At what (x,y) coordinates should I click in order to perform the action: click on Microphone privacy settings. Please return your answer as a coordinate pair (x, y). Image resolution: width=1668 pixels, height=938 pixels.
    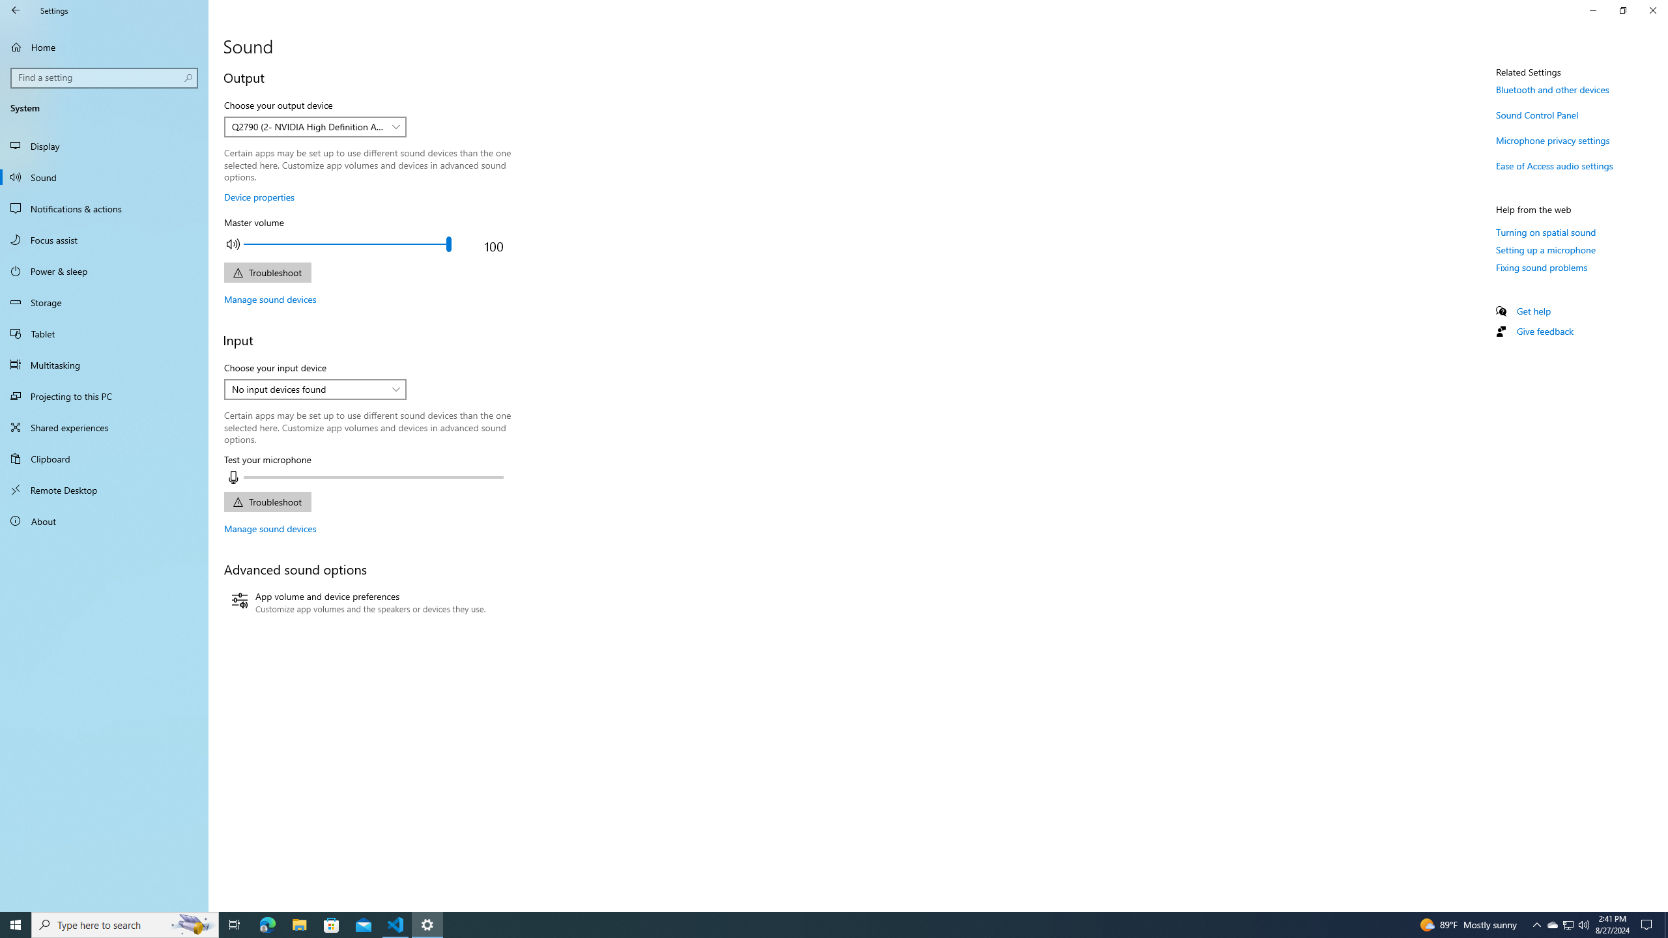
    Looking at the image, I should click on (1553, 139).